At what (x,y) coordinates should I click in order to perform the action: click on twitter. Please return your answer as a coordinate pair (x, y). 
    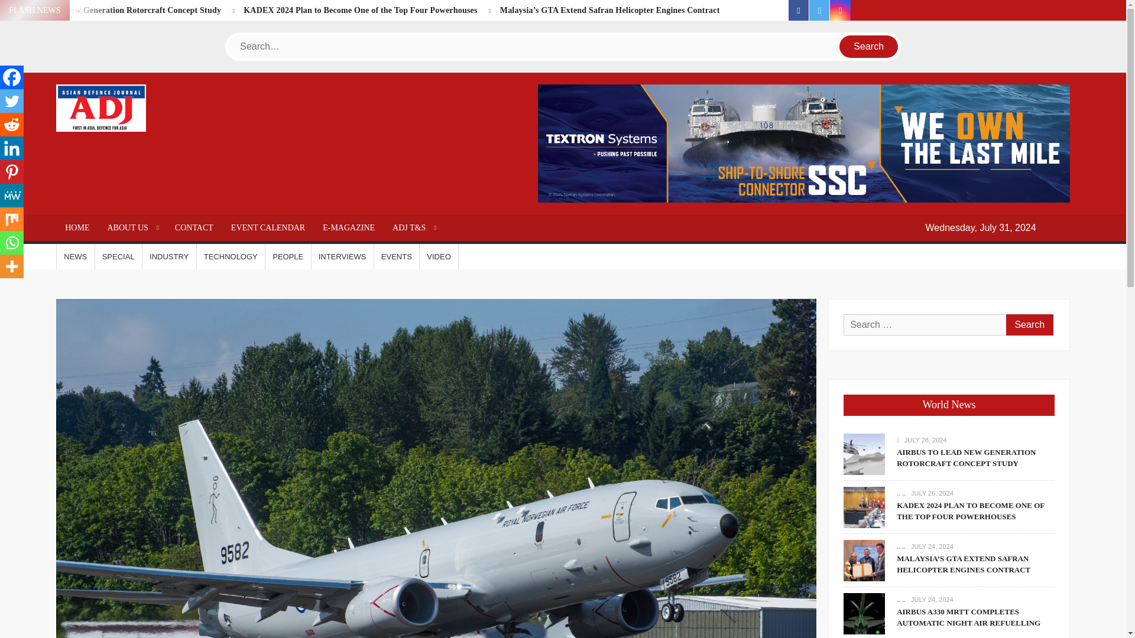
    Looking at the image, I should click on (819, 10).